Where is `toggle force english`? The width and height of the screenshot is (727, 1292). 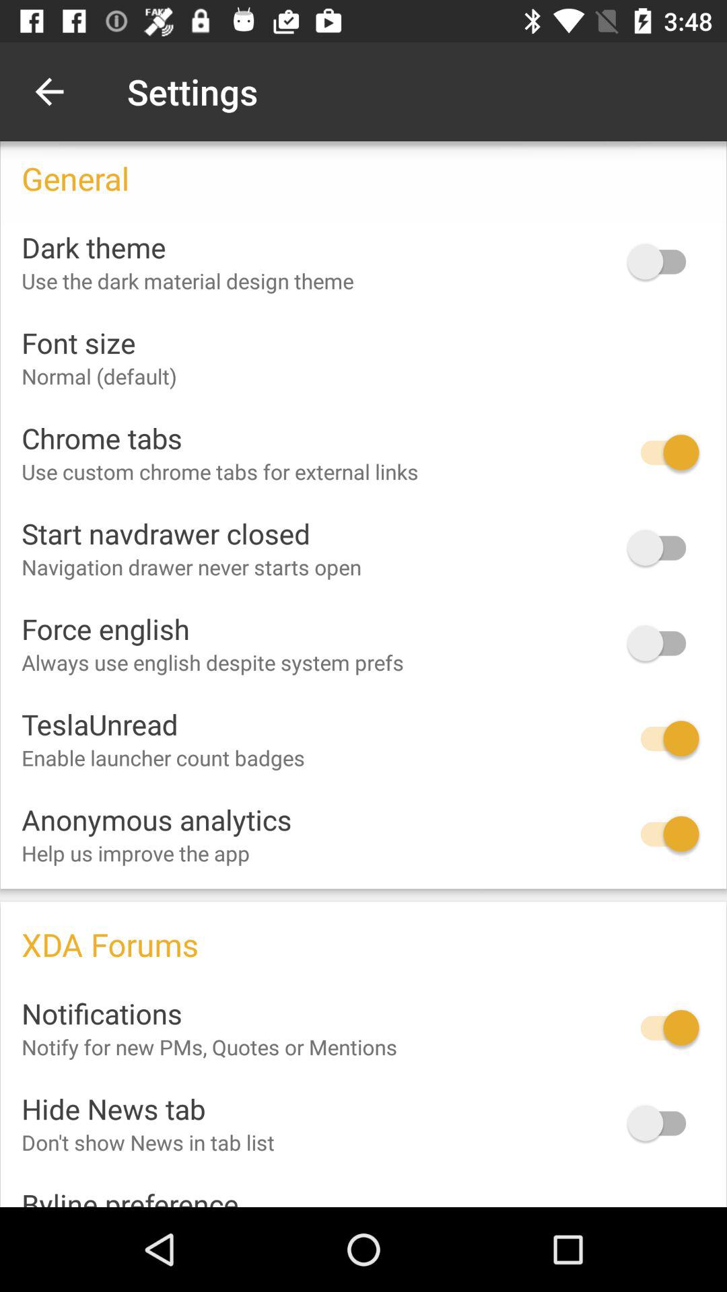
toggle force english is located at coordinates (663, 643).